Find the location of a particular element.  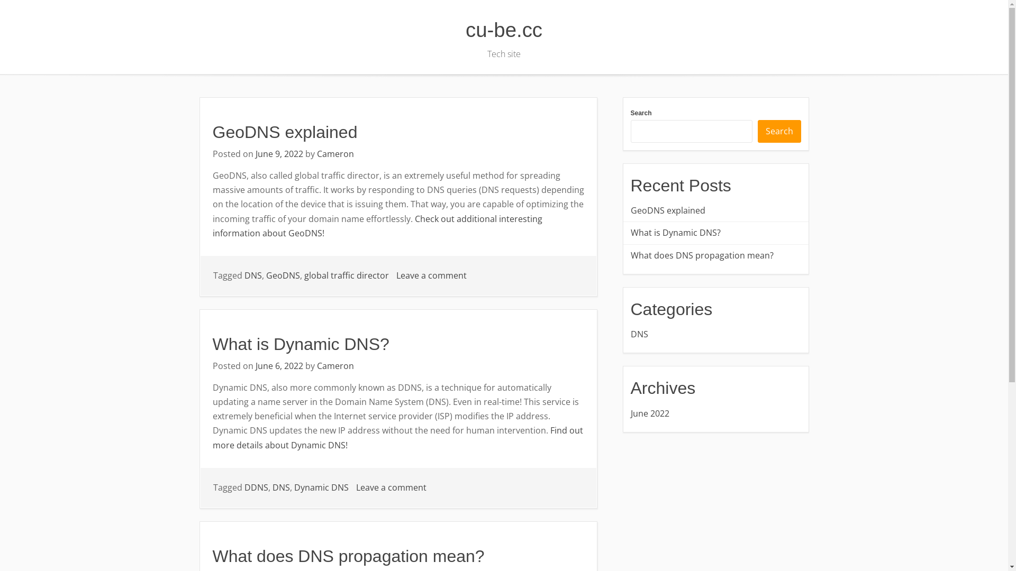

Dynamic DNS is located at coordinates (322, 487).